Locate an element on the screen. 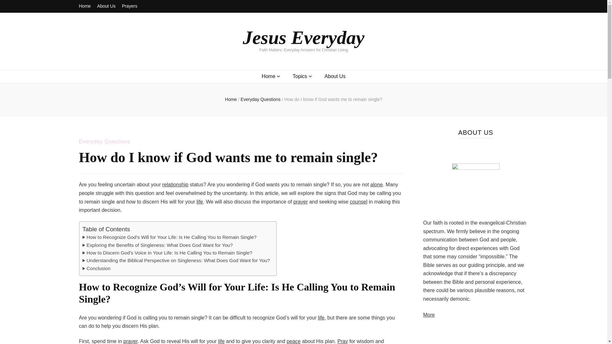 This screenshot has height=344, width=612. About Us is located at coordinates (335, 76).